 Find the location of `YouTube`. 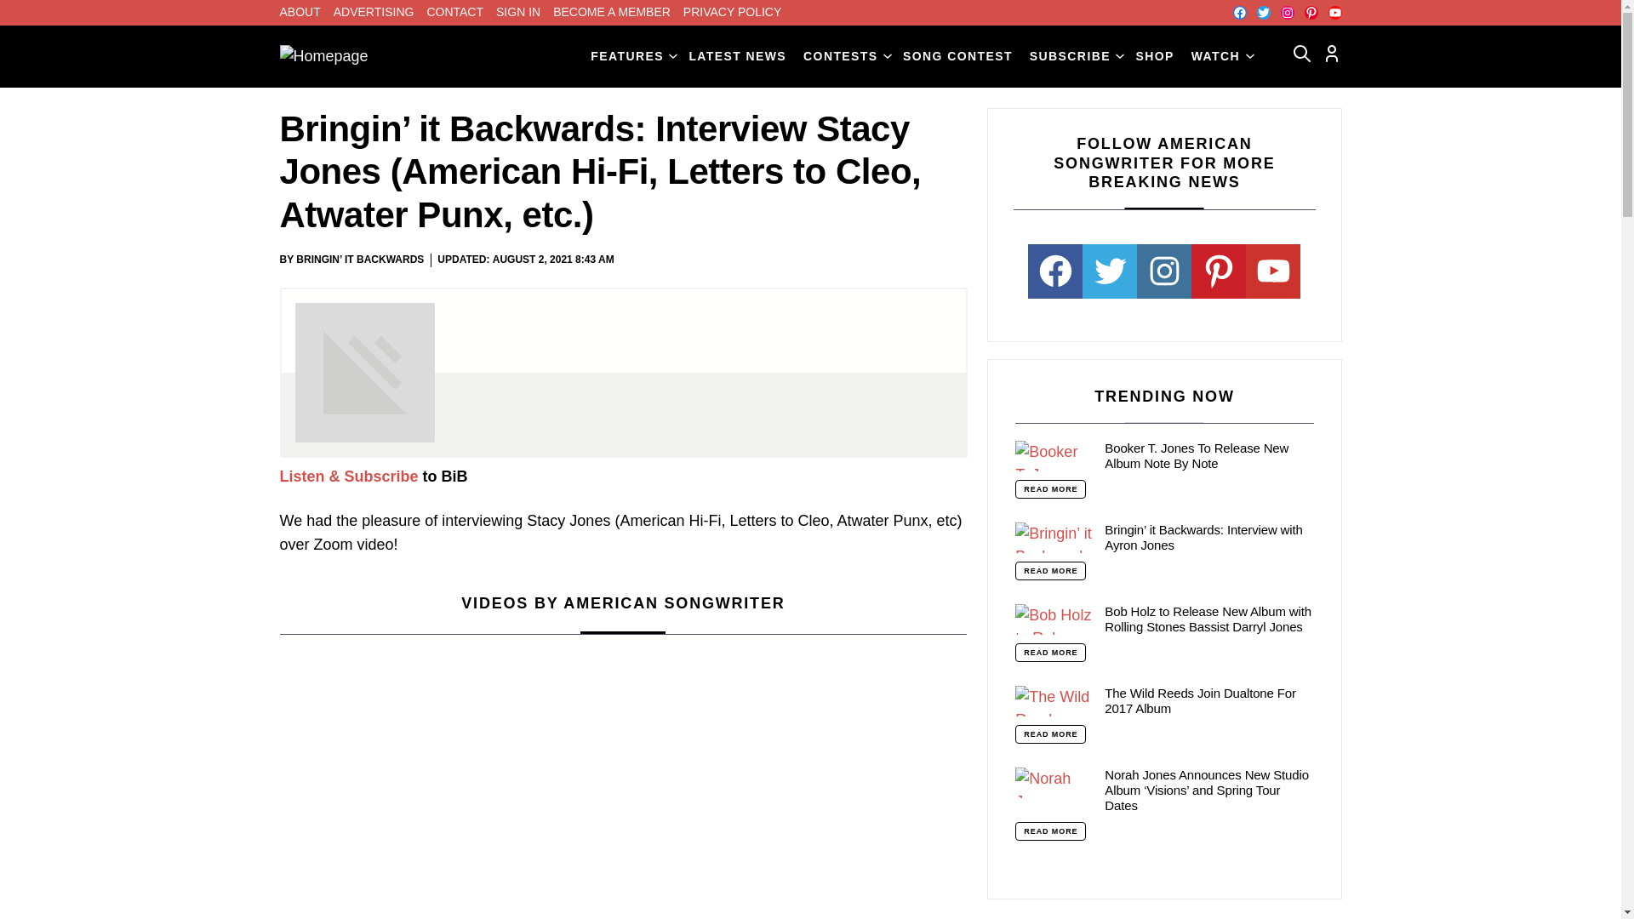

YouTube is located at coordinates (1334, 12).